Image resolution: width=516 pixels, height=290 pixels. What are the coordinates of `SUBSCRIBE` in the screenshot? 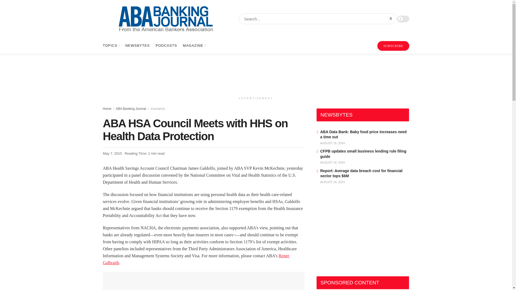 It's located at (393, 46).